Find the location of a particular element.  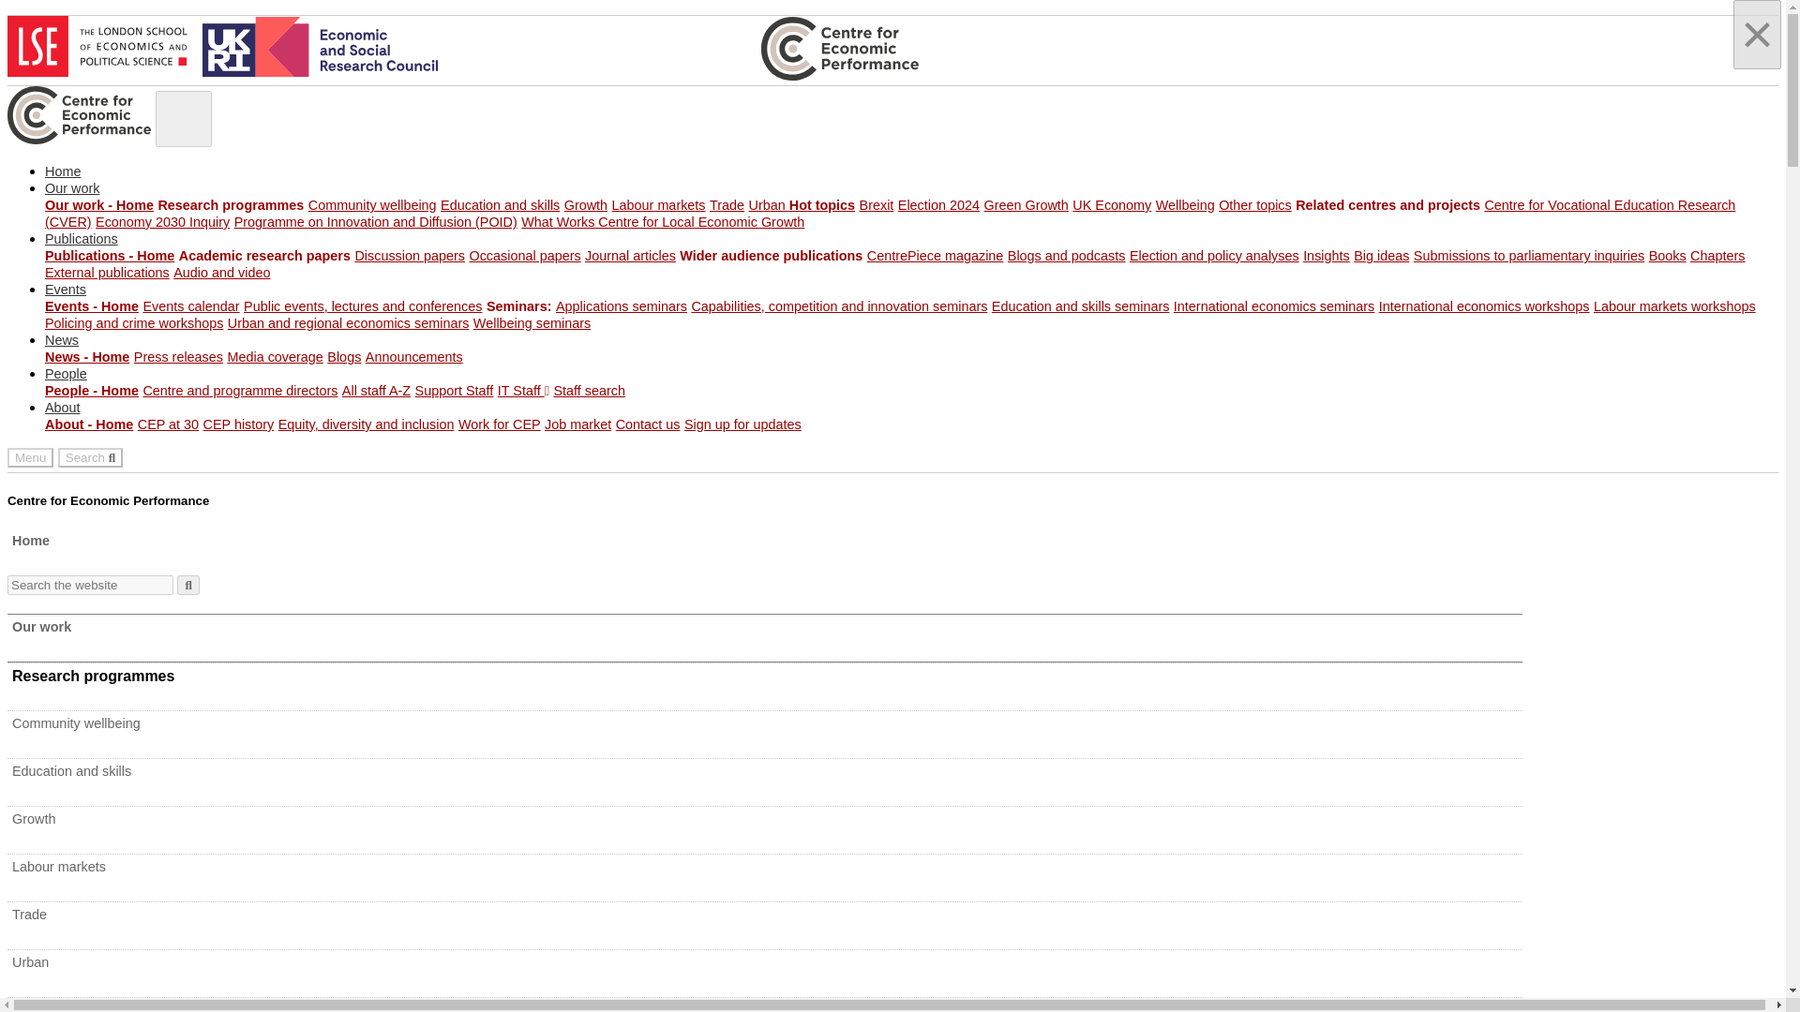

Our work is located at coordinates (71, 188).